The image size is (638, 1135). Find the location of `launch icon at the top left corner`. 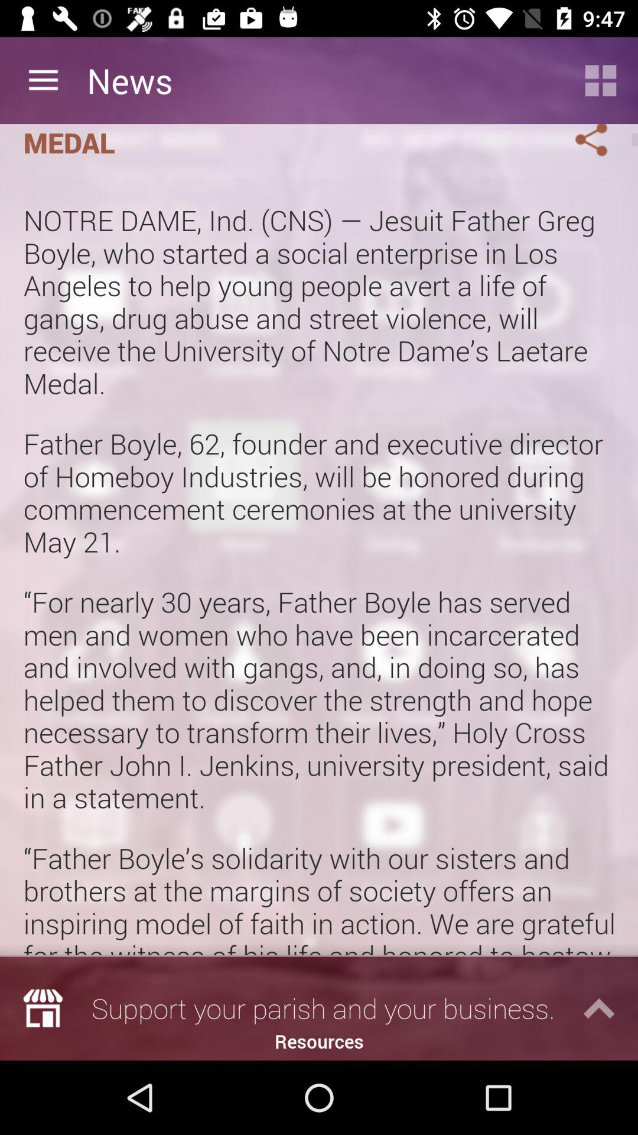

launch icon at the top left corner is located at coordinates (43, 80).